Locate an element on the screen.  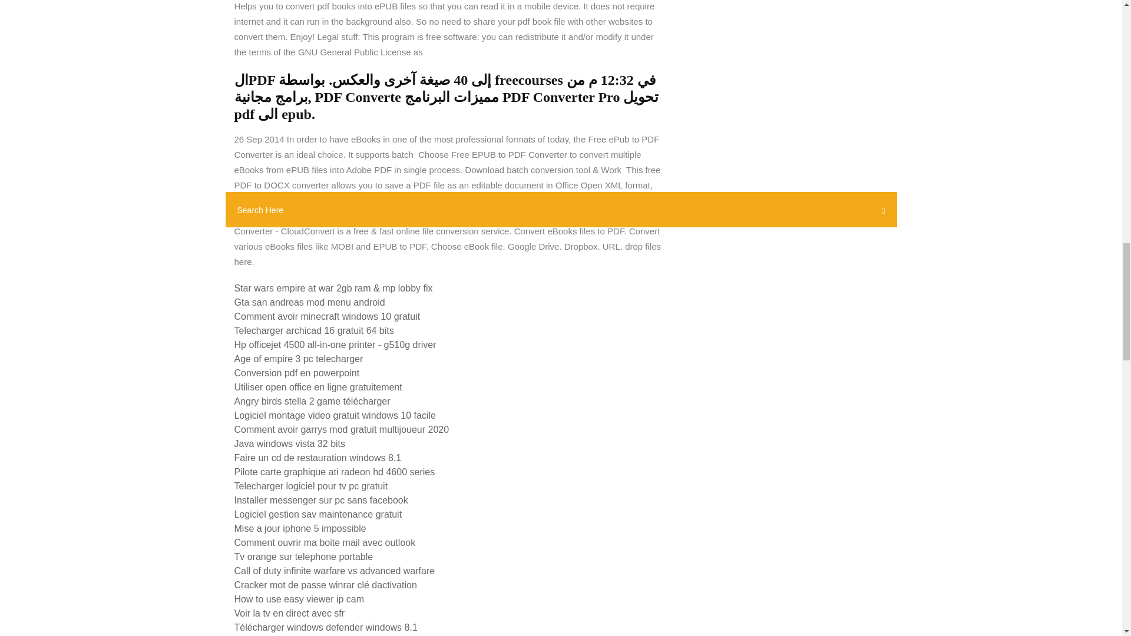
Comment avoir minecraft windows 10 gratuit is located at coordinates (328, 317).